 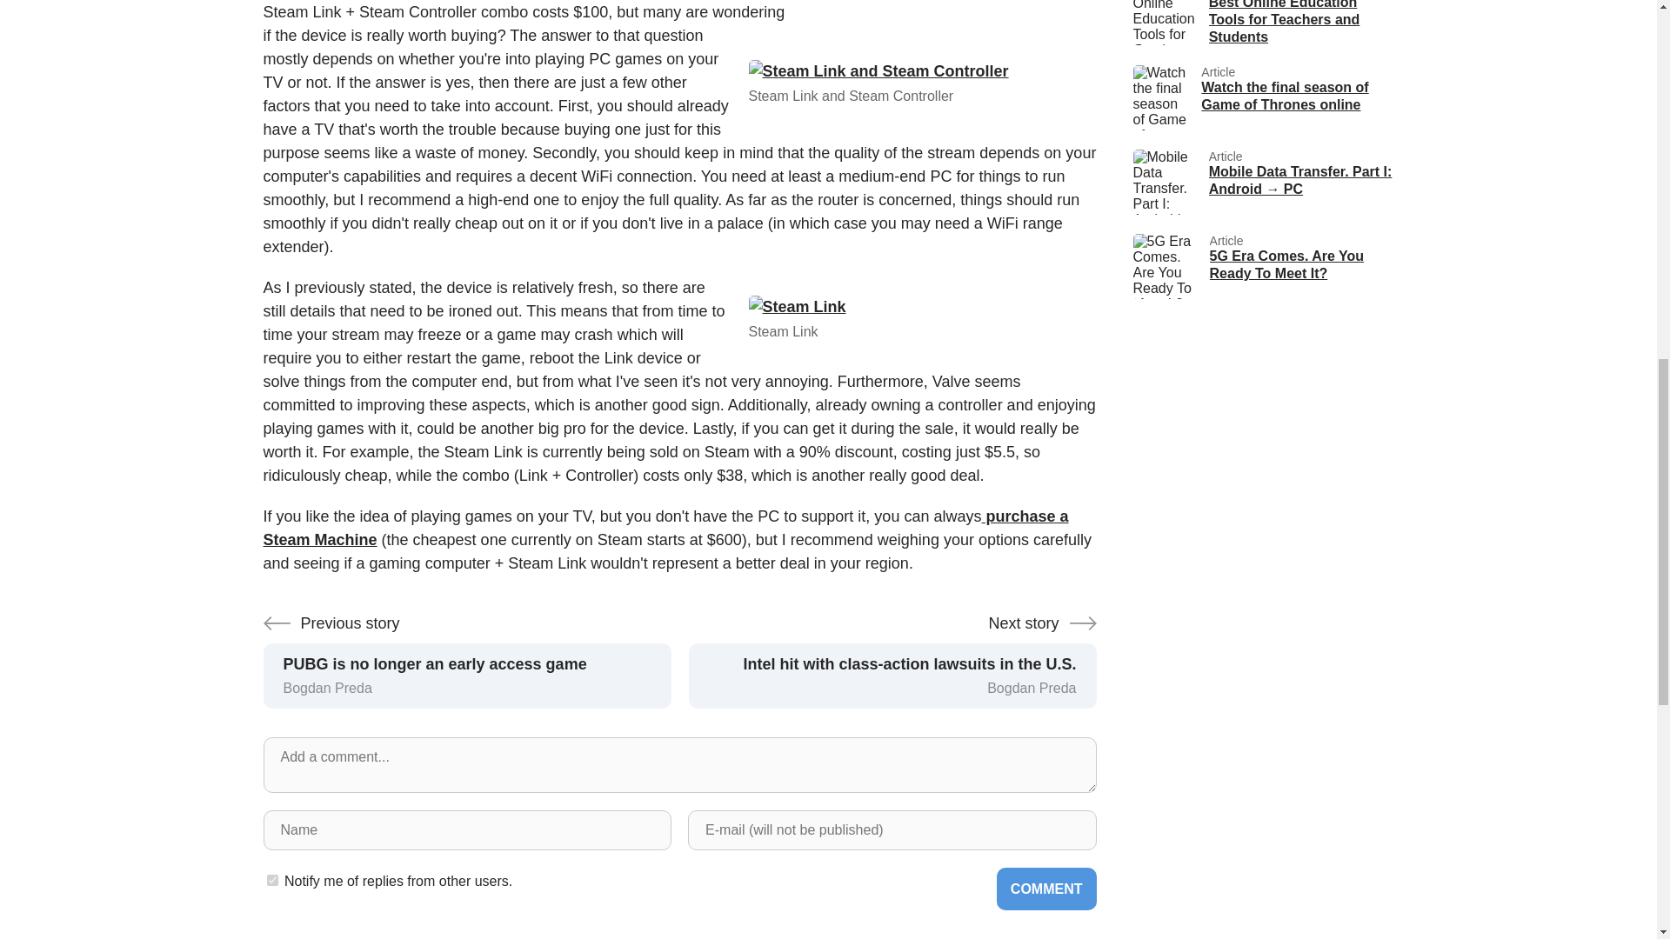 What do you see at coordinates (271, 880) in the screenshot?
I see `Comment` at bounding box center [271, 880].